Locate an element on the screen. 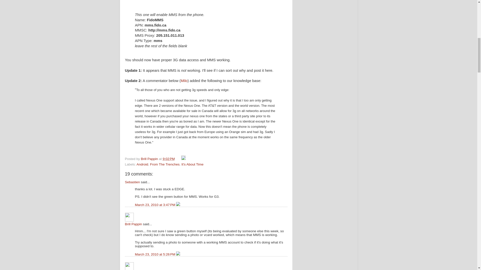 The height and width of the screenshot is (270, 481). Sebastien is located at coordinates (132, 182).